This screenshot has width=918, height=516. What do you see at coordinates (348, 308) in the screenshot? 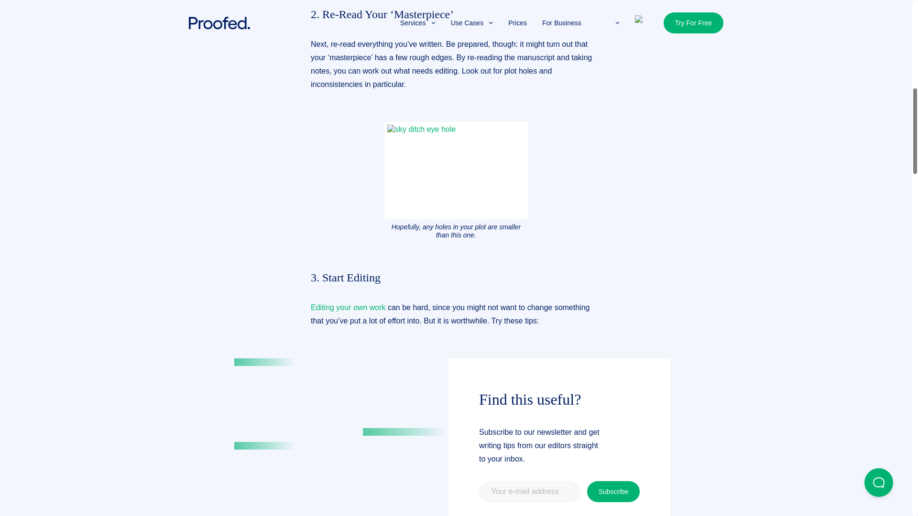
I see `Editing your own work` at bounding box center [348, 308].